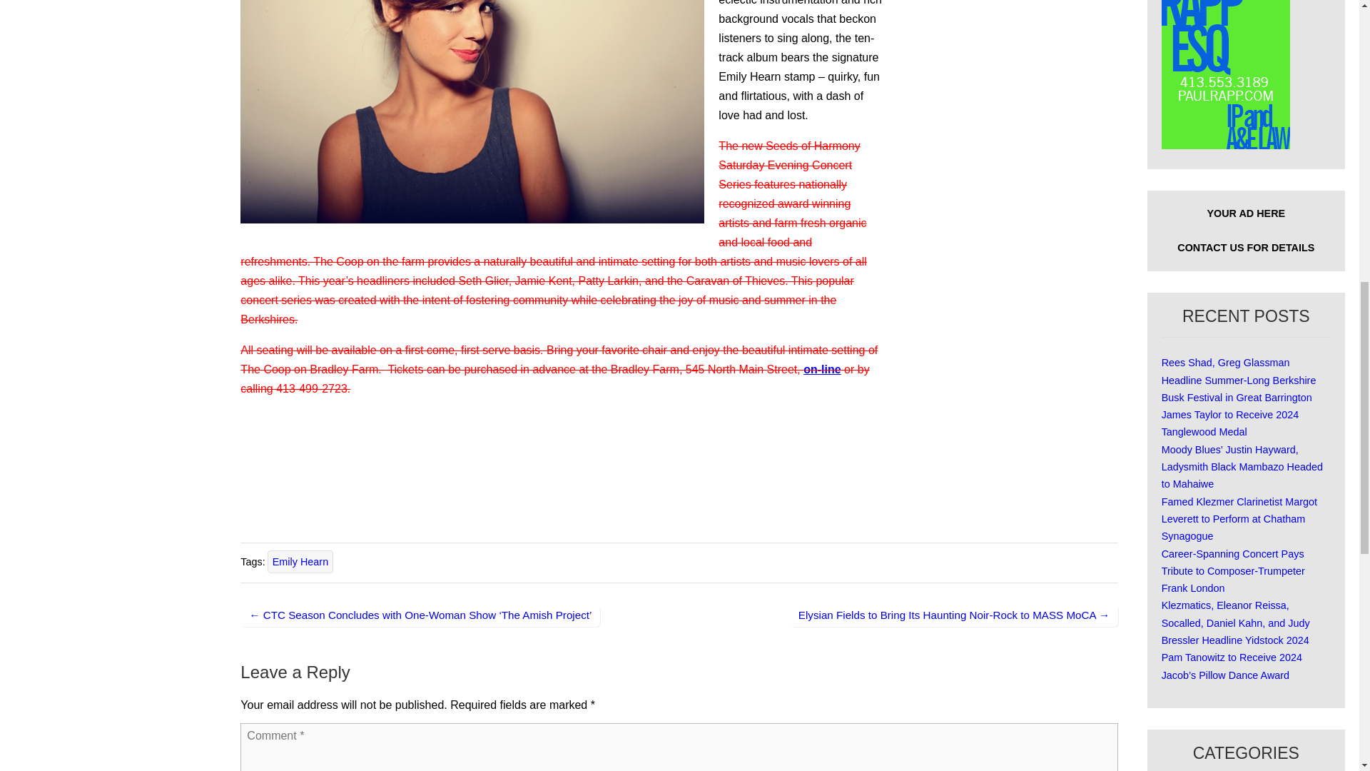 This screenshot has width=1370, height=771. What do you see at coordinates (300, 562) in the screenshot?
I see `Emily Hearn` at bounding box center [300, 562].